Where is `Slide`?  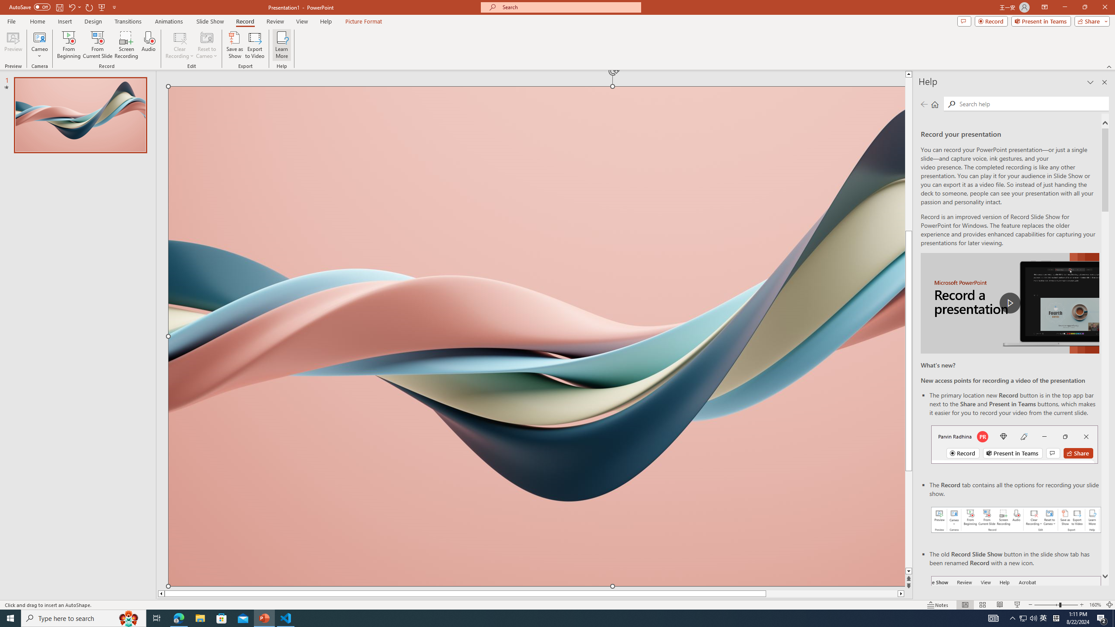
Slide is located at coordinates (80, 115).